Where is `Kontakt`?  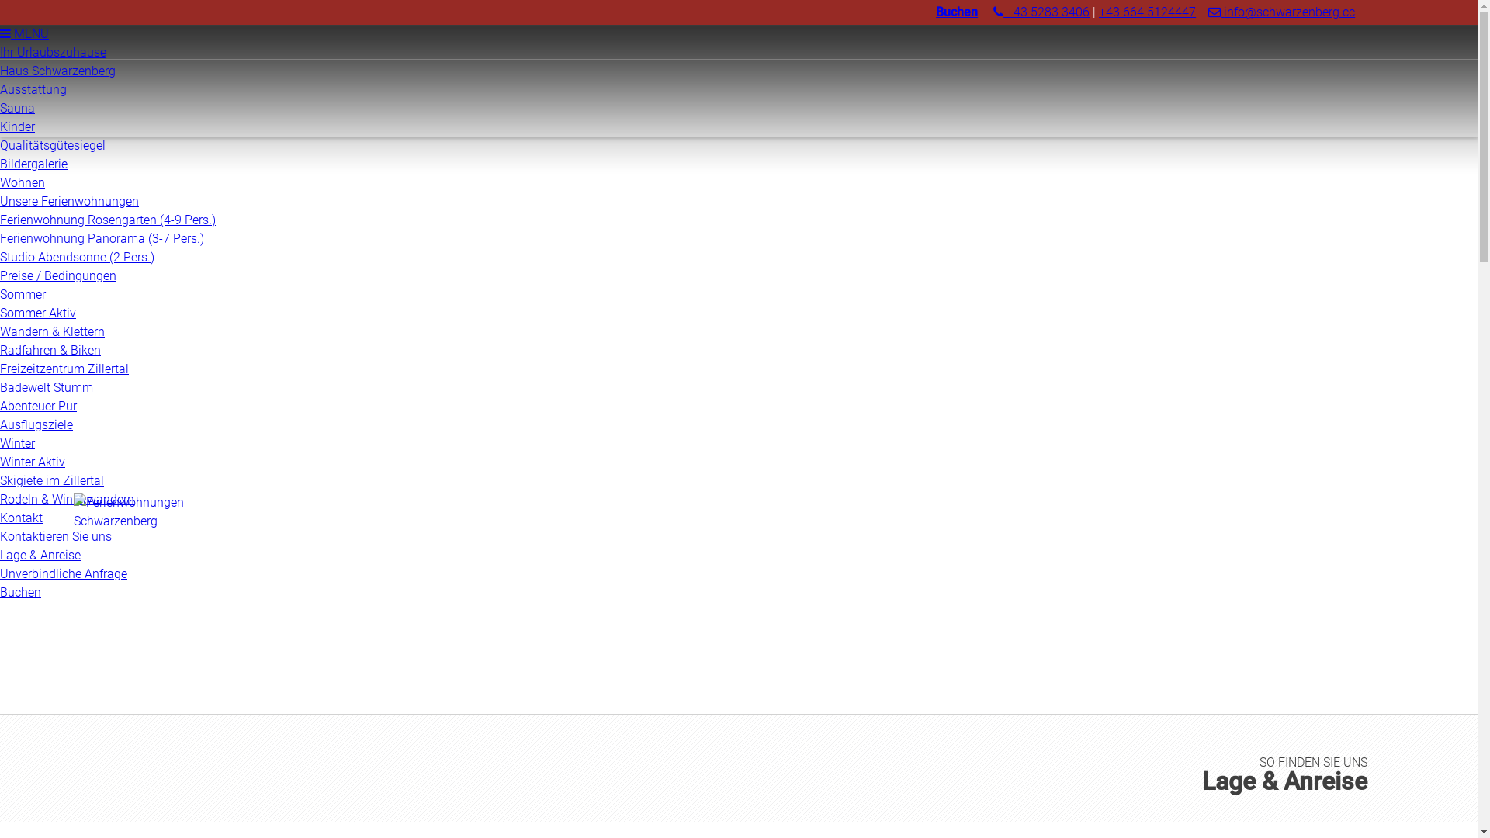
Kontakt is located at coordinates (22, 518).